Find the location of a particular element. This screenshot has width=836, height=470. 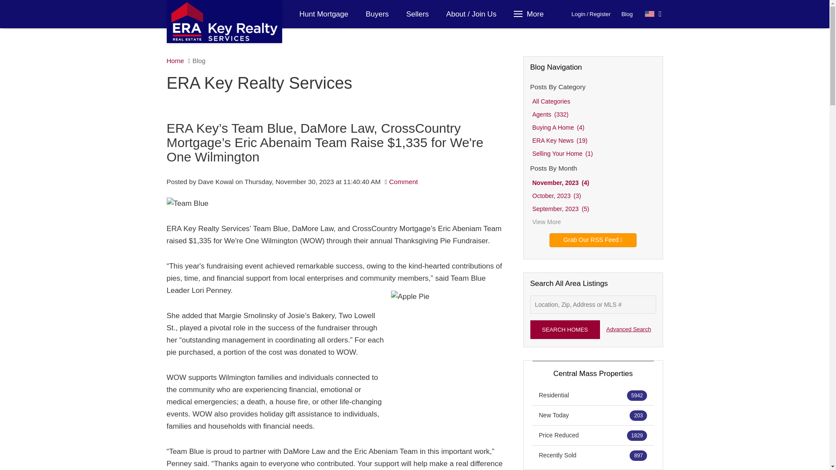

More is located at coordinates (530, 14).